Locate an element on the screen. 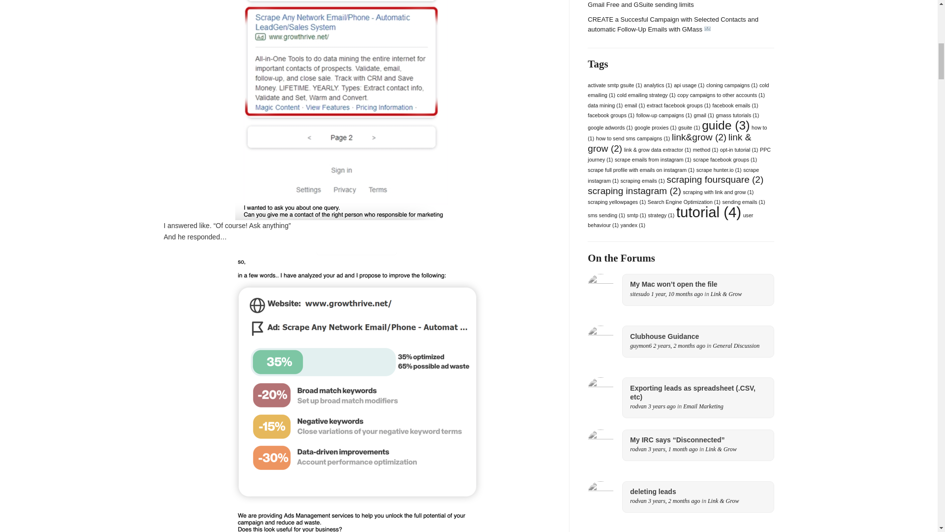 The height and width of the screenshot is (532, 945). Reply To: Clubhouse Guidance is located at coordinates (679, 346).